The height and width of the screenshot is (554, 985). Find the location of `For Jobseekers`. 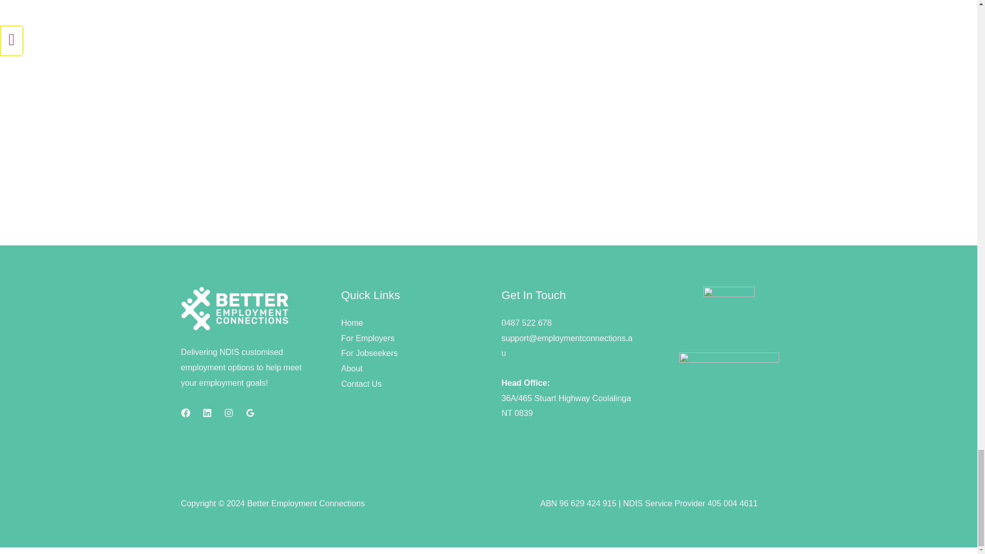

For Jobseekers is located at coordinates (369, 353).